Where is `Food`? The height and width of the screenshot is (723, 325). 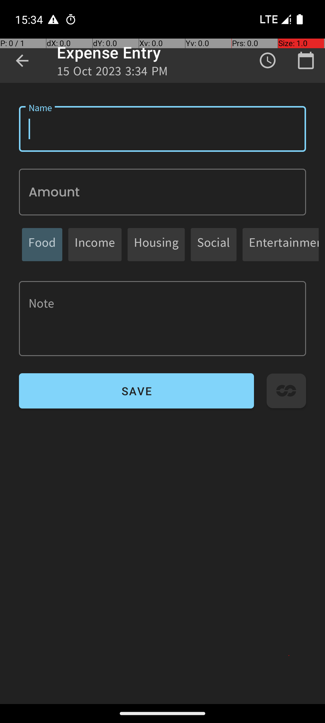 Food is located at coordinates (42, 245).